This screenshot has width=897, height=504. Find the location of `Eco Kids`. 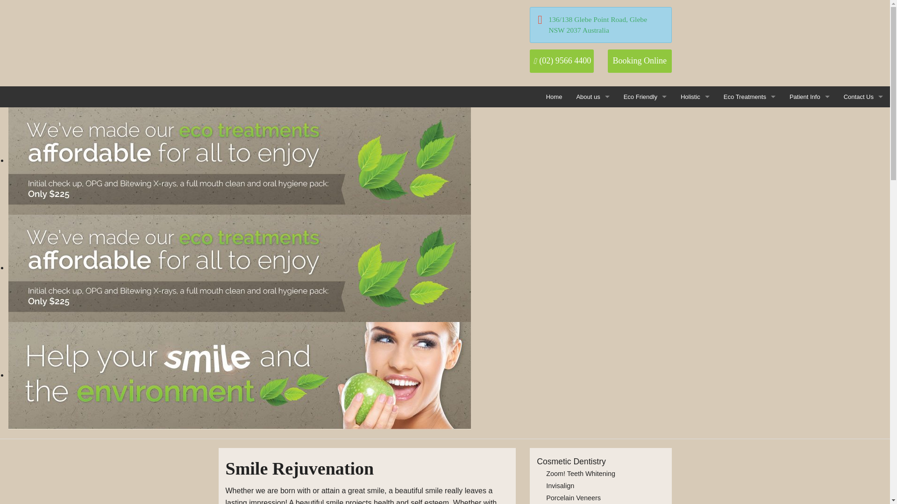

Eco Kids is located at coordinates (684, 139).